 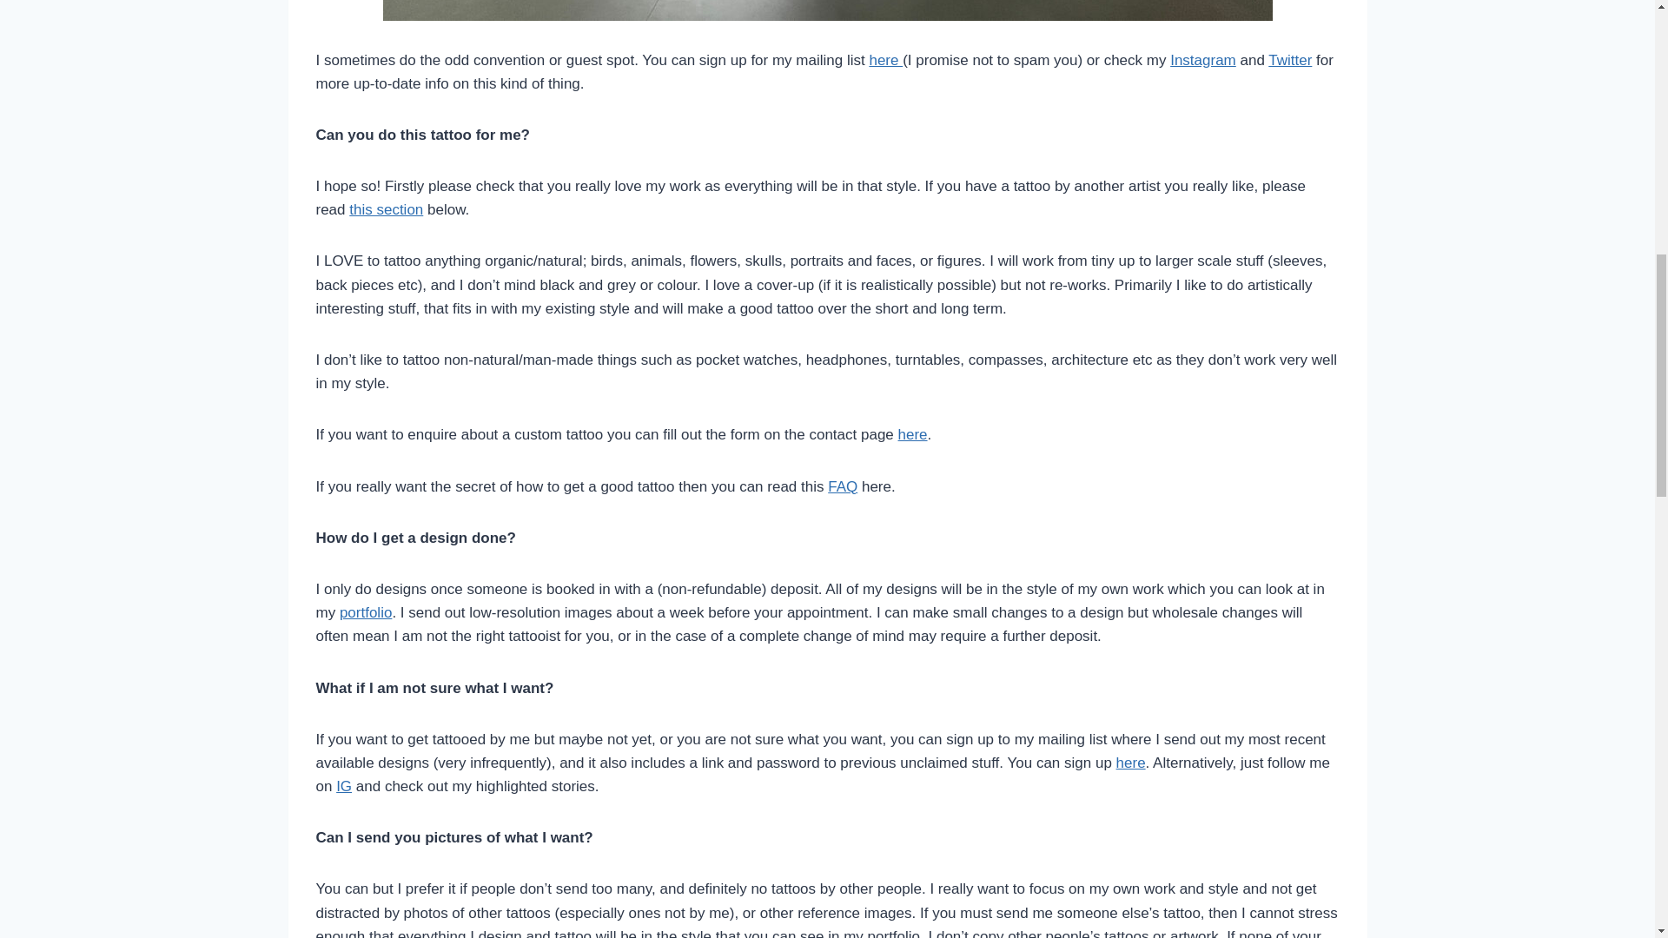 I want to click on portfolio, so click(x=366, y=611).